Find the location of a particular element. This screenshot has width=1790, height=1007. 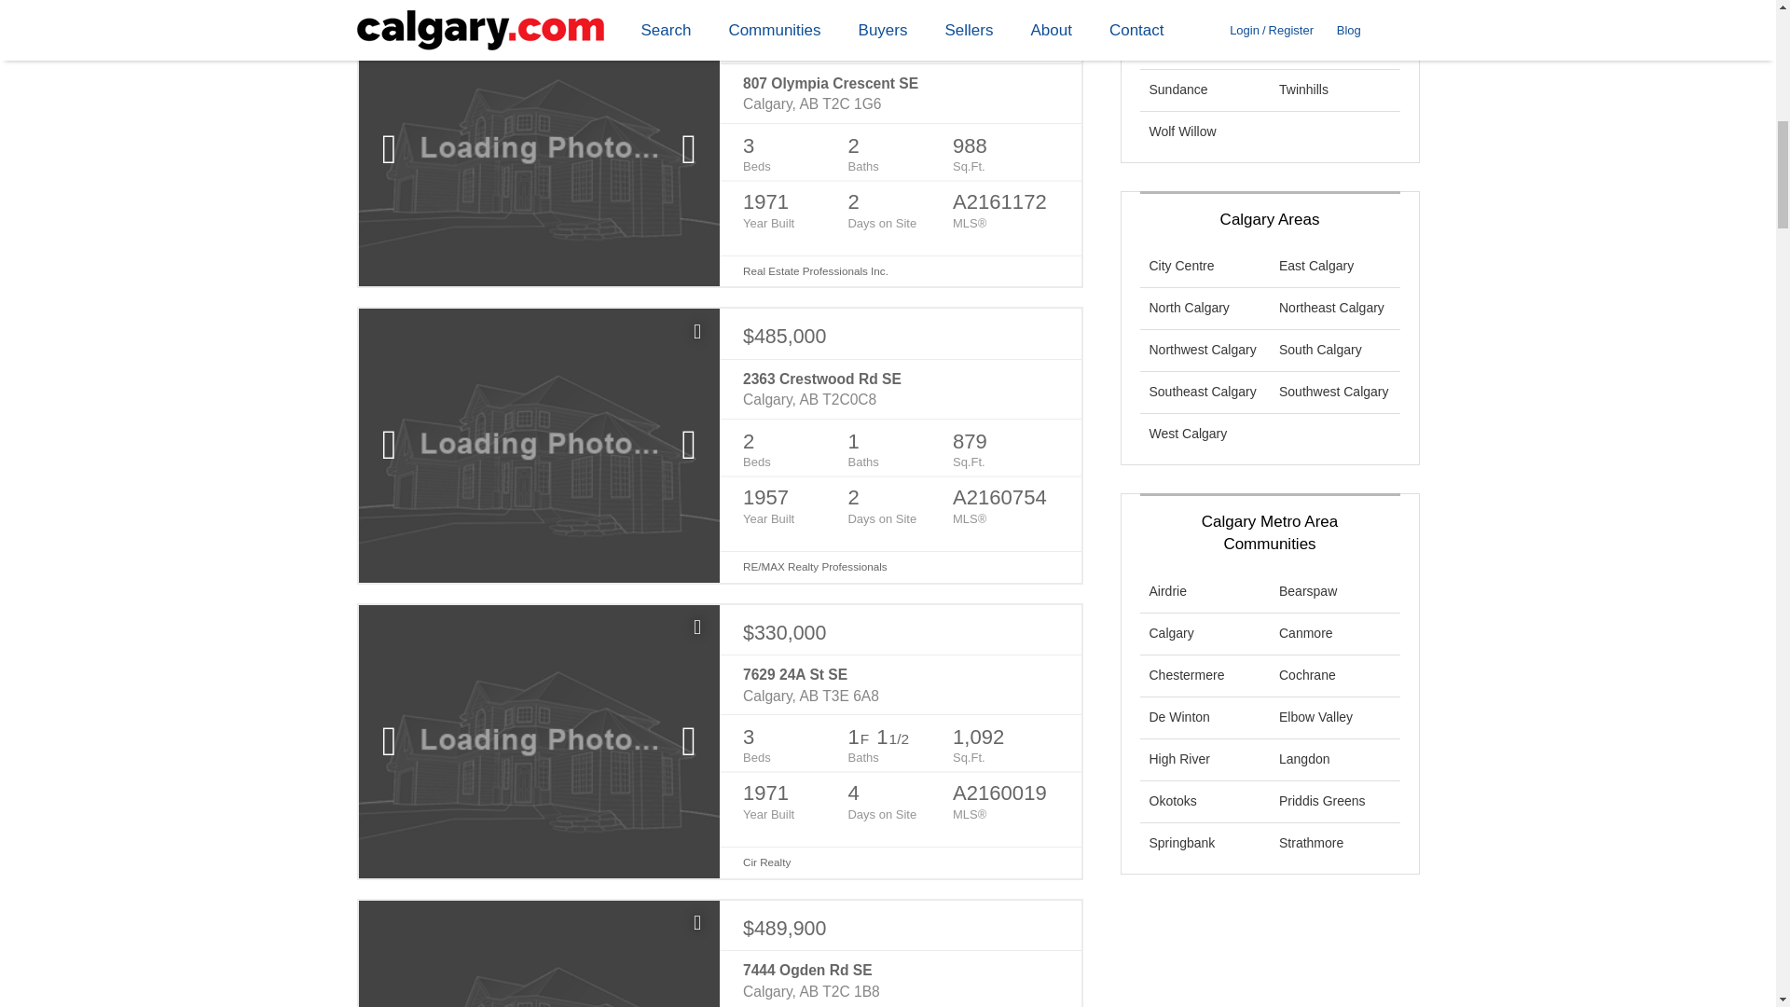

2363 Crestwood Rd SE Calgary,  AB T2C0C8 is located at coordinates (900, 390).